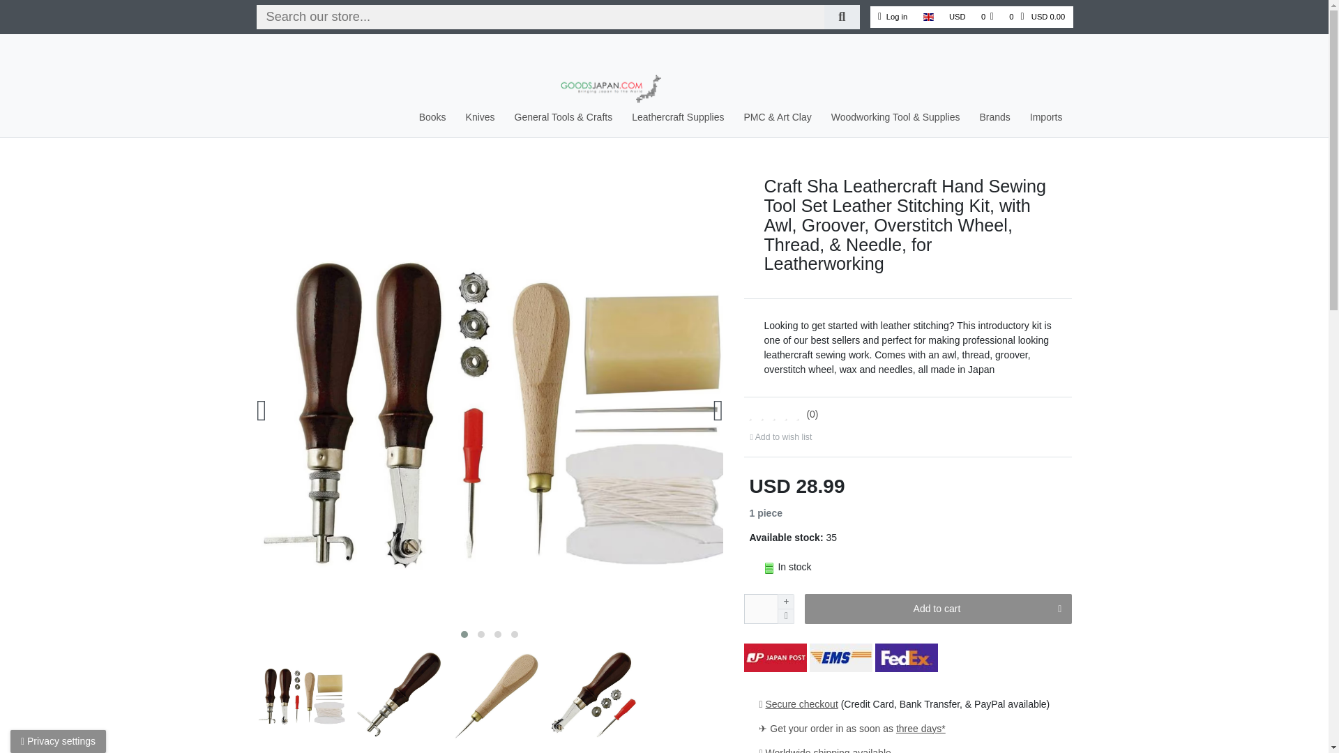 The height and width of the screenshot is (753, 1339). I want to click on Log in, so click(893, 17).